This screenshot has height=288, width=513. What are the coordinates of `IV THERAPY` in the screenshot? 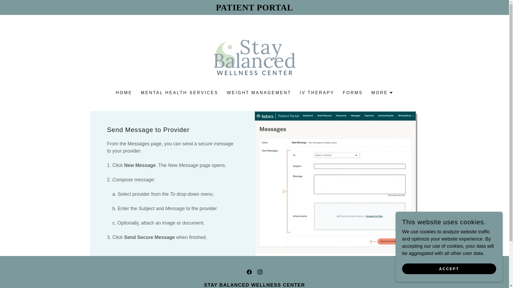 It's located at (317, 93).